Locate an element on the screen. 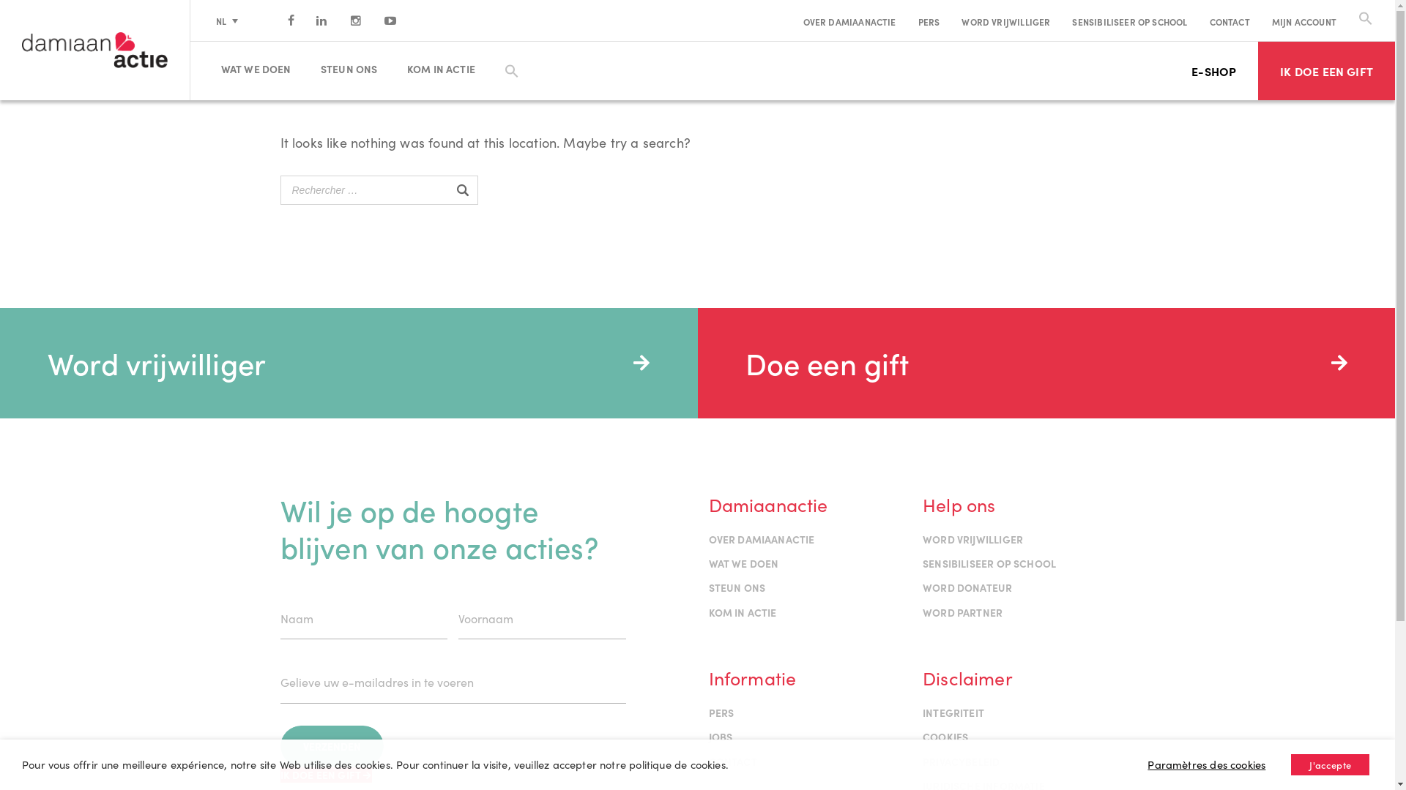 The image size is (1406, 790). CONTACT is located at coordinates (1230, 22).